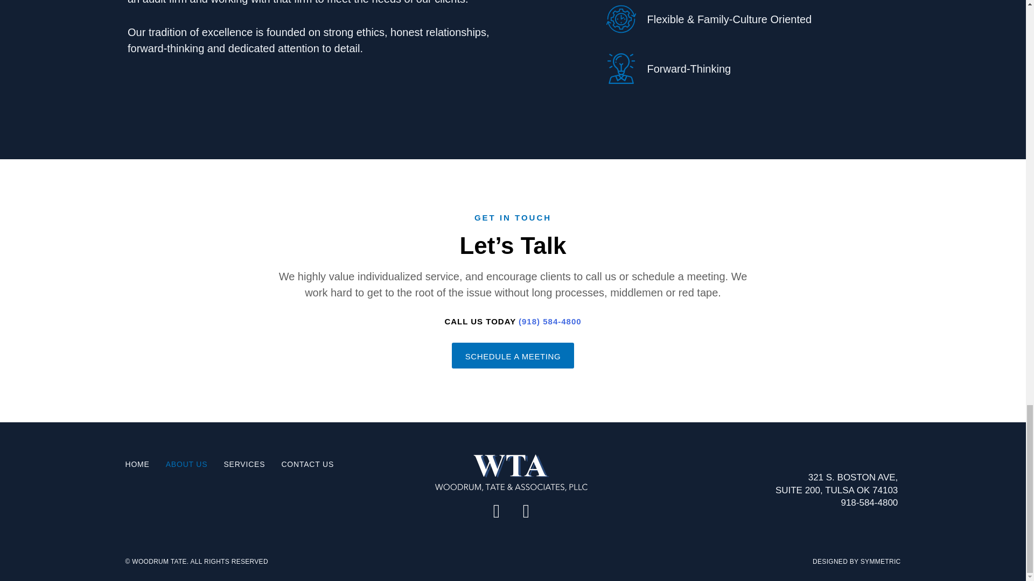  I want to click on CONTACT US, so click(308, 464).